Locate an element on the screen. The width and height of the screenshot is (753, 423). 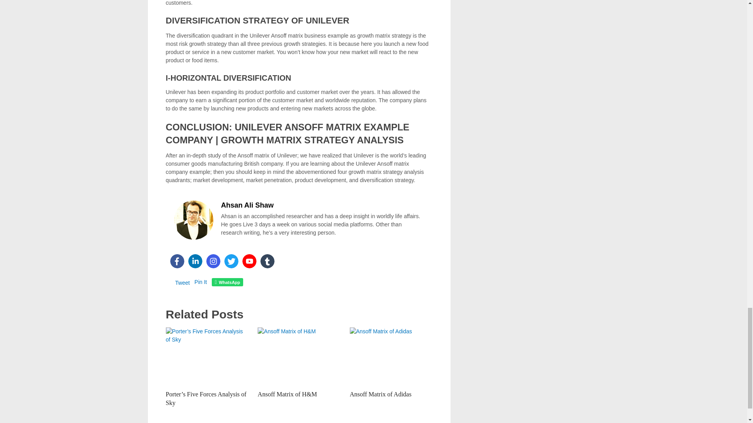
Tumblr is located at coordinates (267, 261).